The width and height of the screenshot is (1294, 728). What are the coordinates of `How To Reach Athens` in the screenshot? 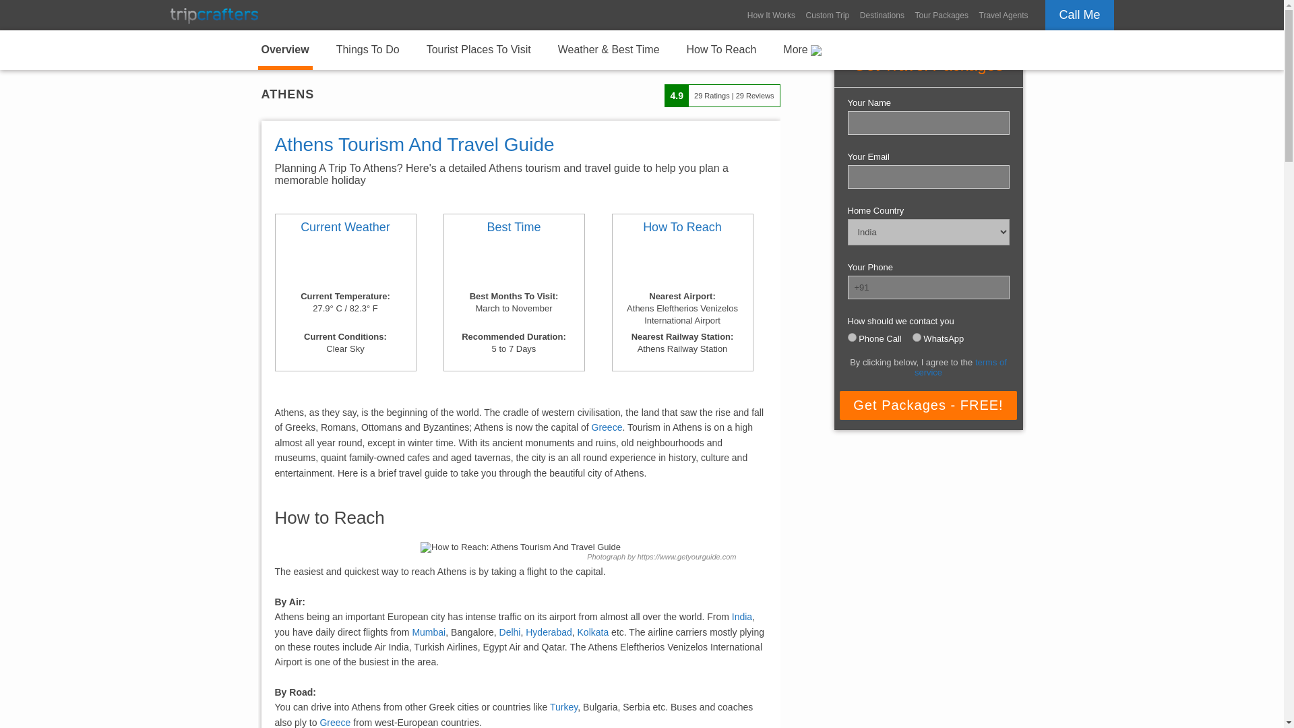 It's located at (721, 49).